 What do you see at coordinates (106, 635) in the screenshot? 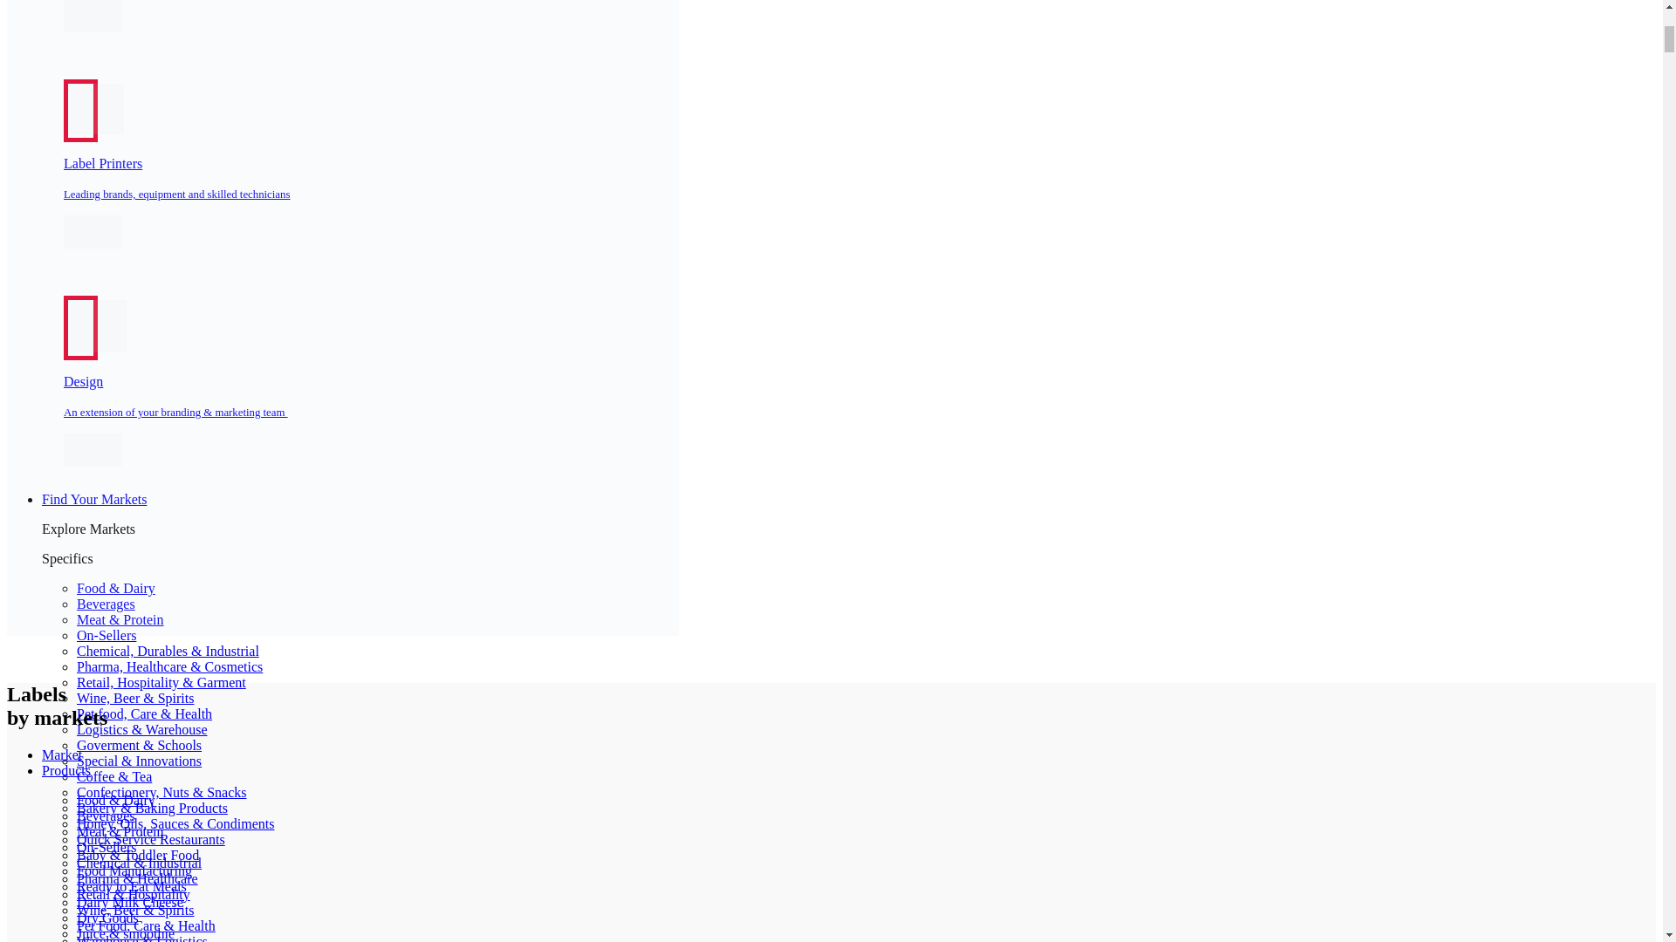
I see `On-Sellers` at bounding box center [106, 635].